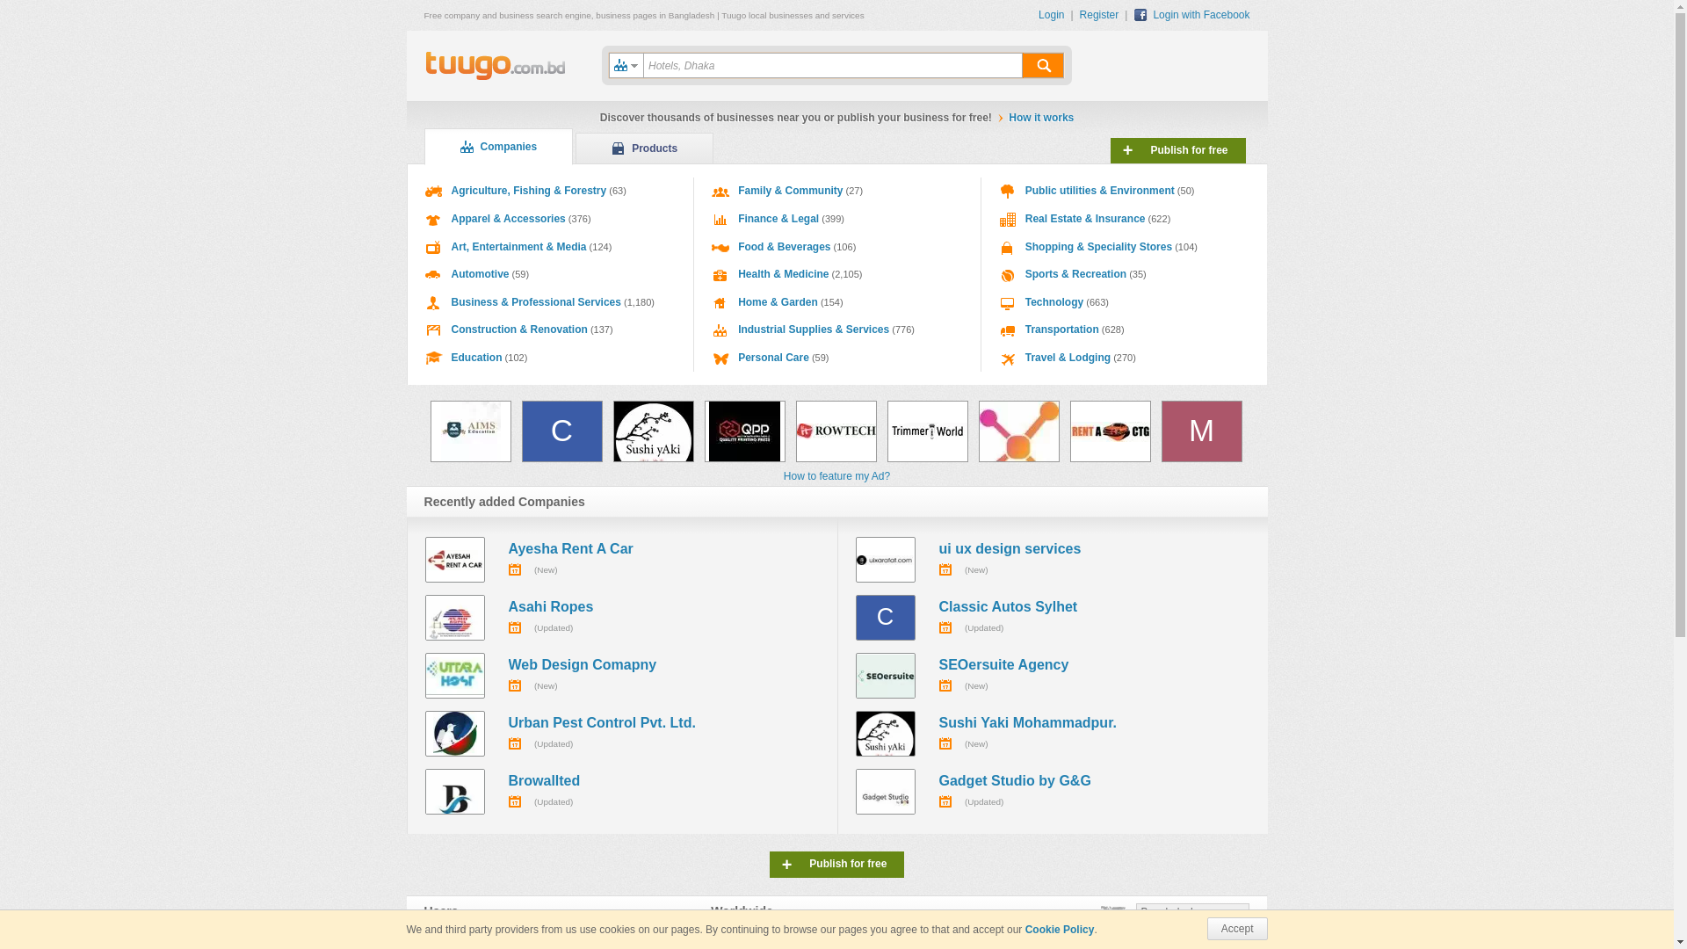 The image size is (1687, 949). Describe the element at coordinates (622, 560) in the screenshot. I see `Ayesha Rent A Car
   (New)` at that location.